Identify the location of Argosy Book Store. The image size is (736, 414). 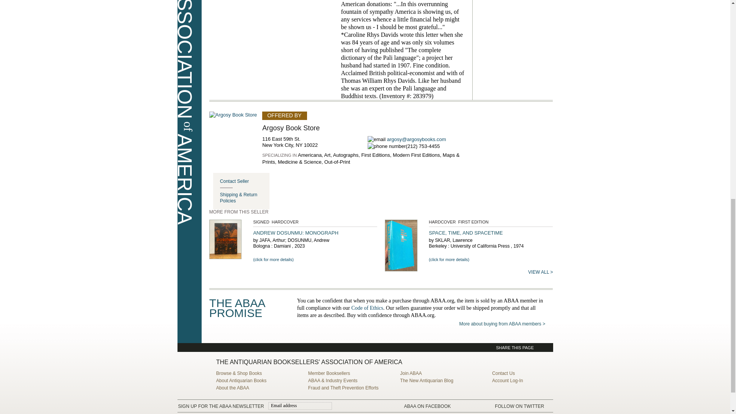
(291, 128).